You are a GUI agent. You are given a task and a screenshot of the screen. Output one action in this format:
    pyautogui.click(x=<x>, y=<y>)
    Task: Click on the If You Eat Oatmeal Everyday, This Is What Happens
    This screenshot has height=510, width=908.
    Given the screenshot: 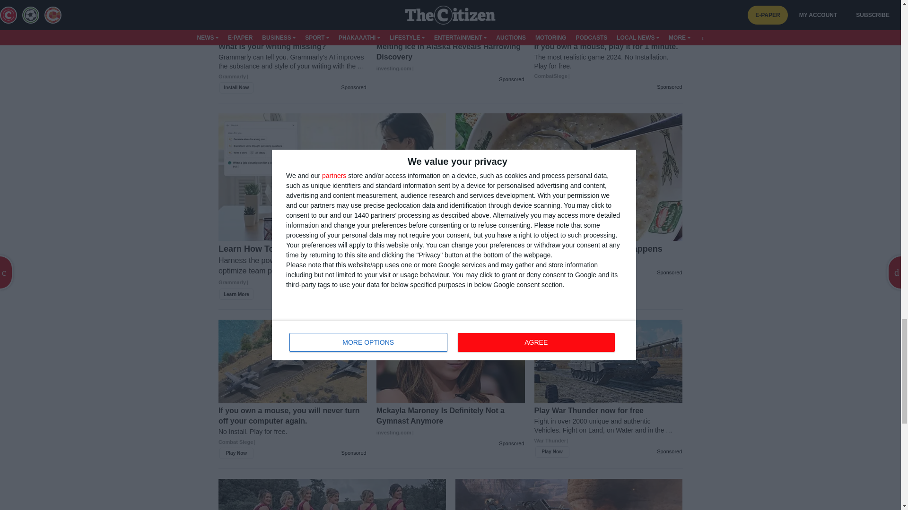 What is the action you would take?
    pyautogui.click(x=569, y=255)
    